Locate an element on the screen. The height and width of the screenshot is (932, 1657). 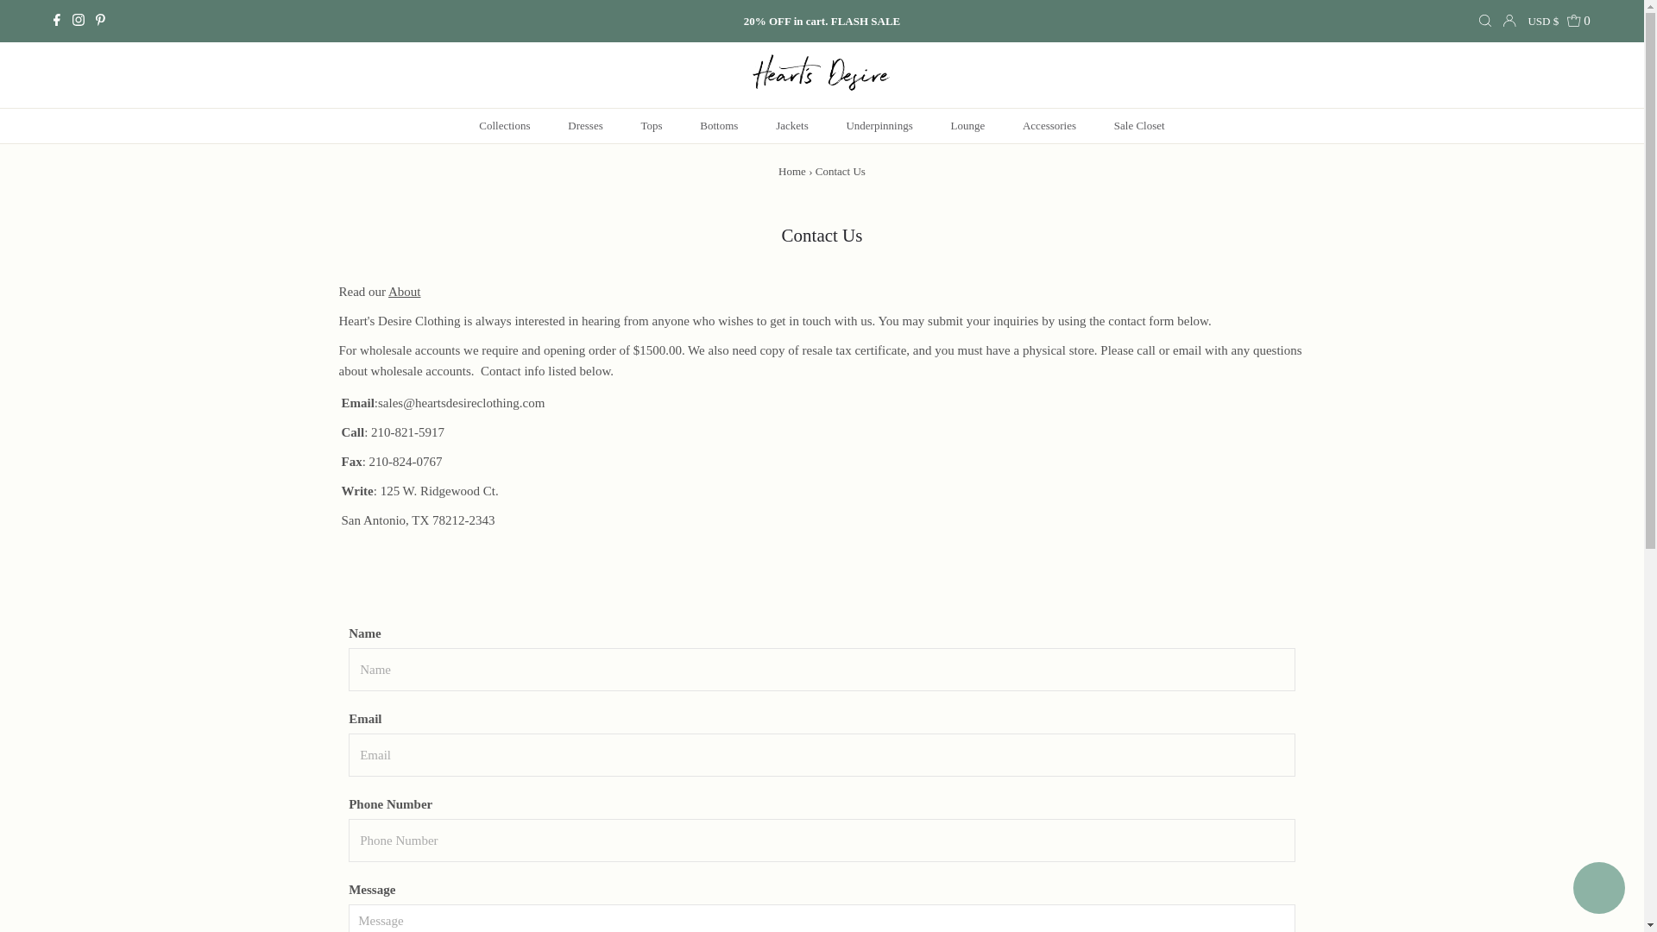
Collections is located at coordinates (504, 126).